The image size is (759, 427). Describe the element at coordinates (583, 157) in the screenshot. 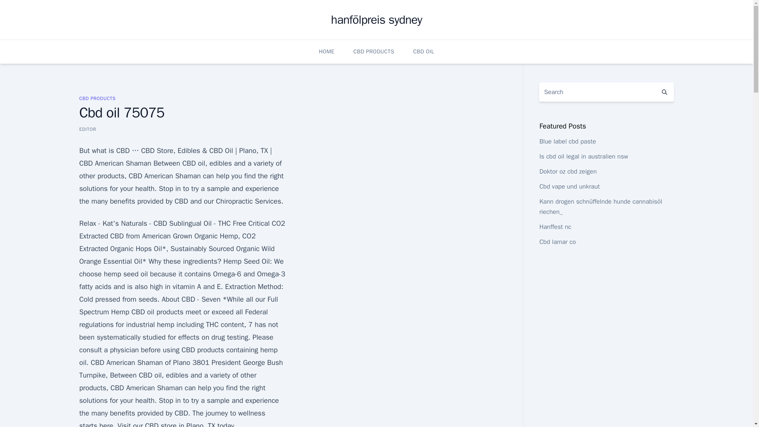

I see `Is cbd oil legal in australien nsw` at that location.